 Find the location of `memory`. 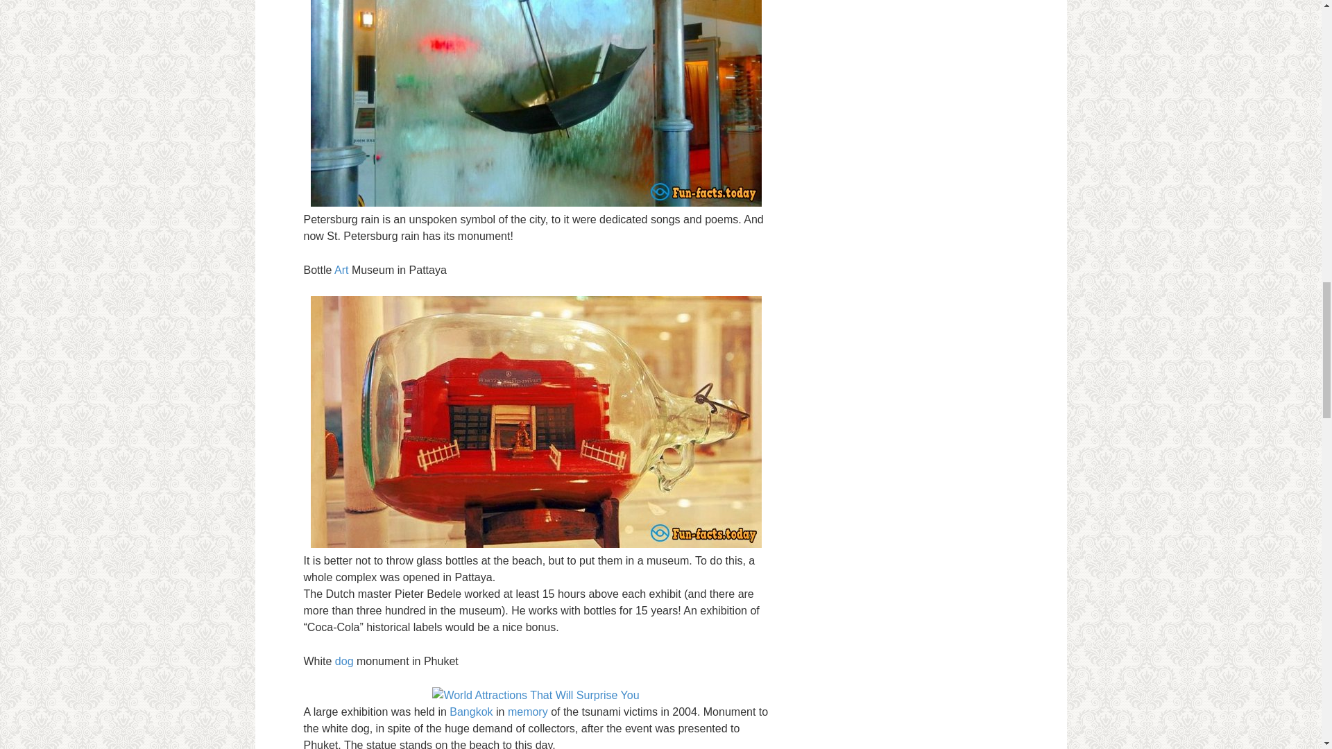

memory is located at coordinates (527, 712).